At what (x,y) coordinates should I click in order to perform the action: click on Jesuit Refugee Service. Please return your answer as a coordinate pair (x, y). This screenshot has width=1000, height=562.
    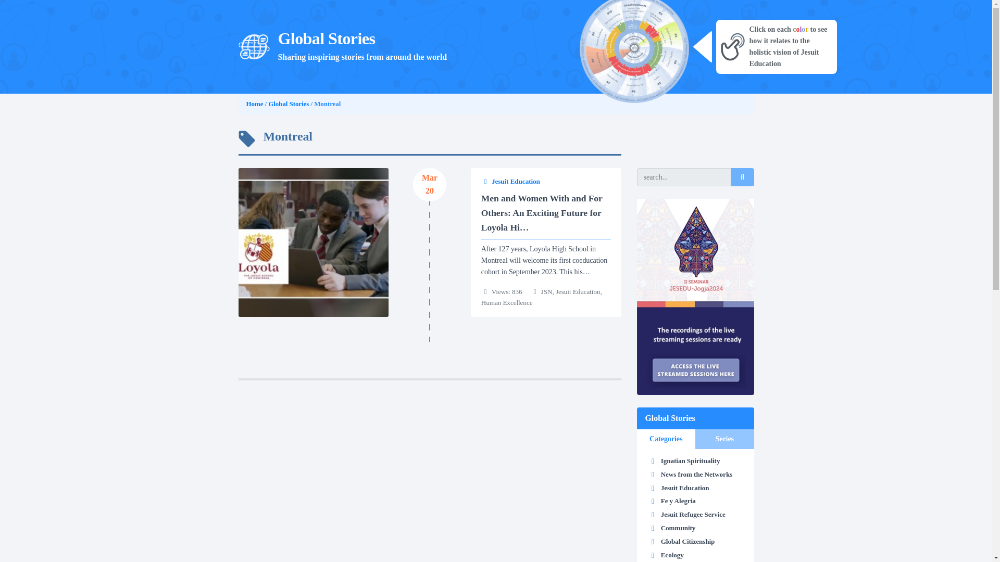
    Looking at the image, I should click on (693, 514).